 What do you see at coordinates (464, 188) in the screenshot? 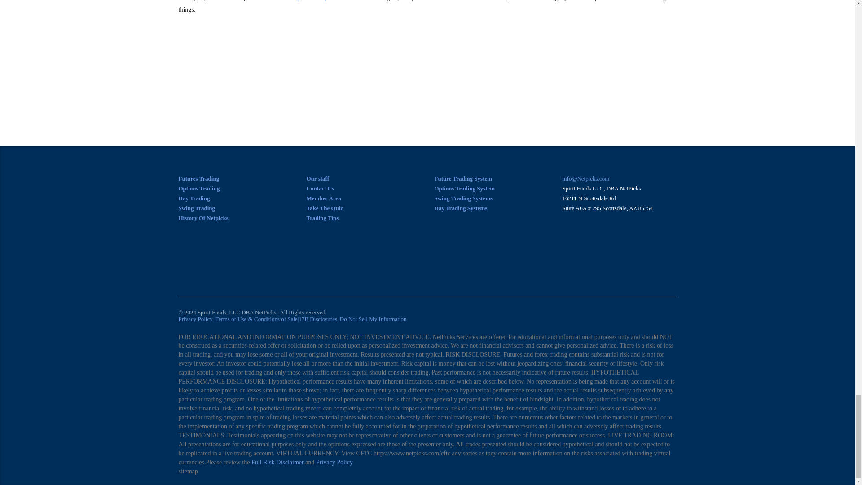
I see `Options Trading System` at bounding box center [464, 188].